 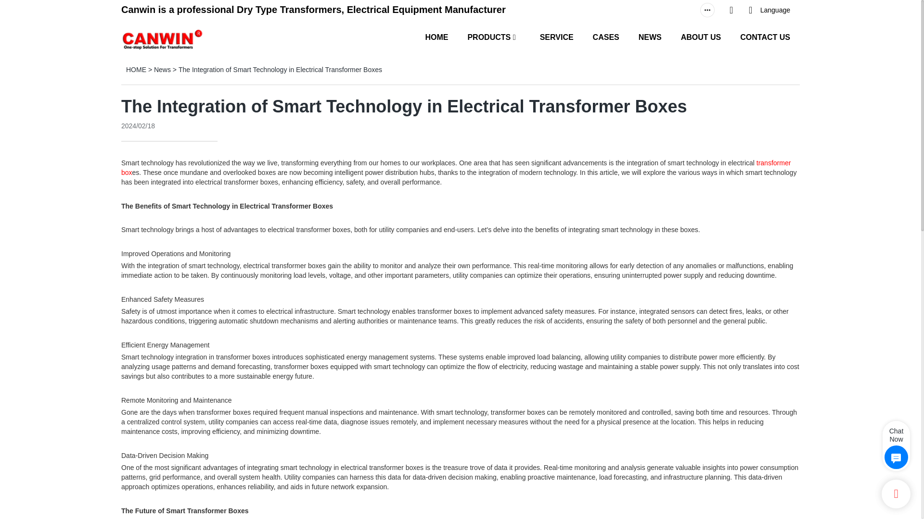 I want to click on News, so click(x=163, y=70).